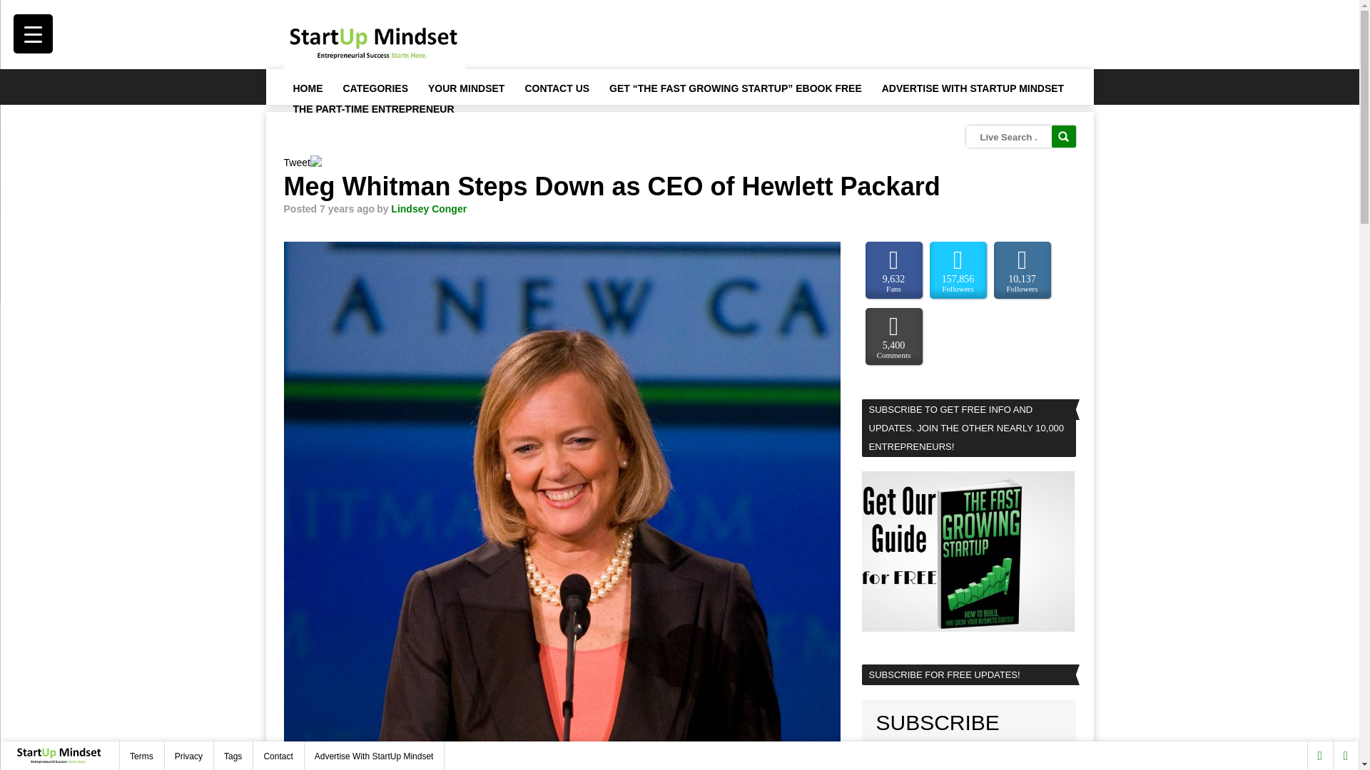 This screenshot has height=770, width=1370. What do you see at coordinates (1063, 137) in the screenshot?
I see `Search` at bounding box center [1063, 137].